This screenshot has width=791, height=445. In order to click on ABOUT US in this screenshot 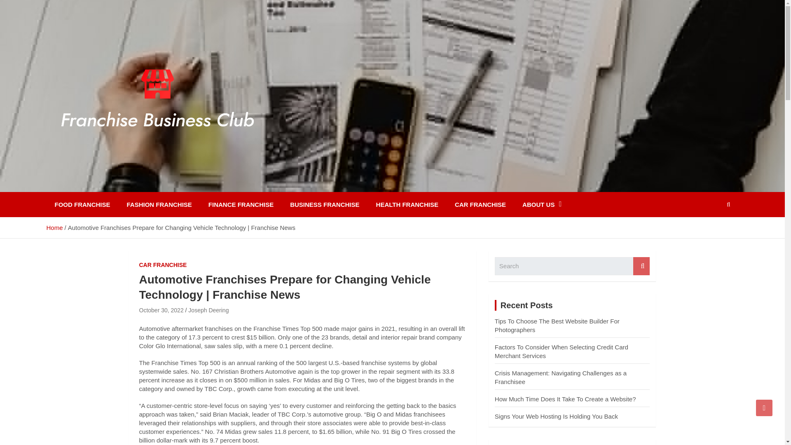, I will do `click(542, 204)`.